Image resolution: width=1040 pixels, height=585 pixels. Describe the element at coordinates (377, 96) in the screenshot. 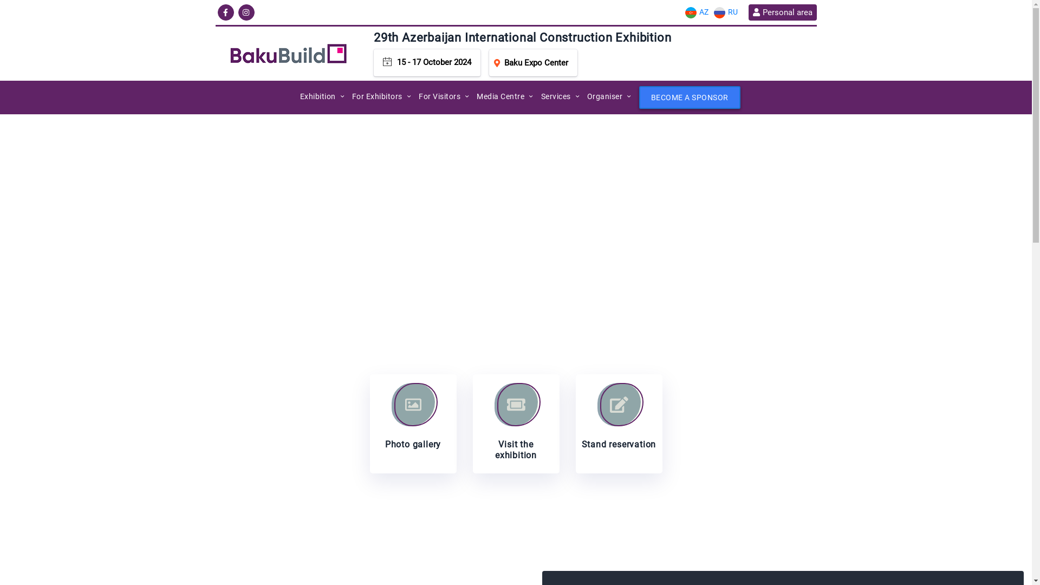

I see `For Exhibitors` at that location.